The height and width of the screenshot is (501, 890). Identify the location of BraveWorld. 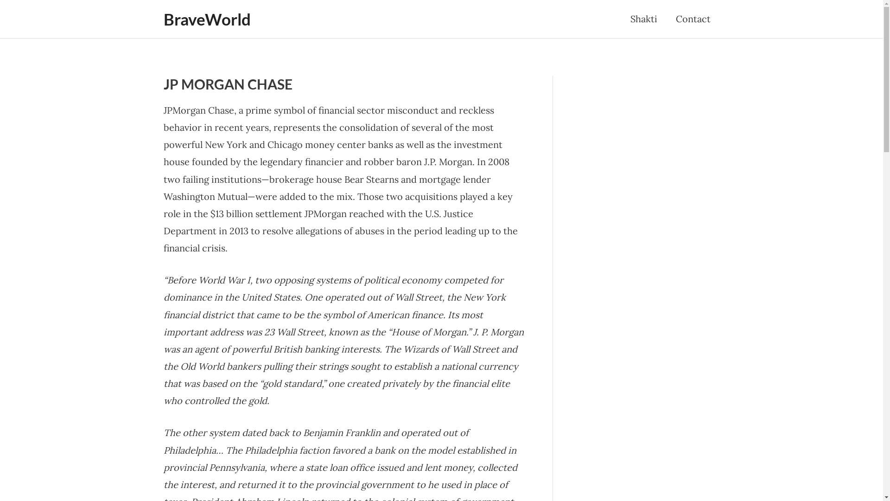
(207, 19).